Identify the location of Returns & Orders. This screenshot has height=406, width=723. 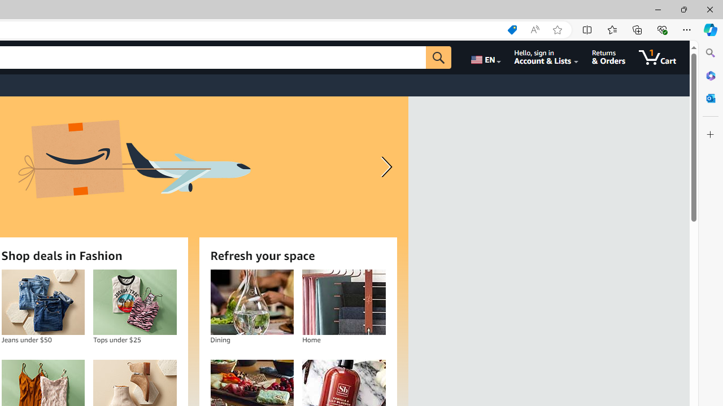
(609, 58).